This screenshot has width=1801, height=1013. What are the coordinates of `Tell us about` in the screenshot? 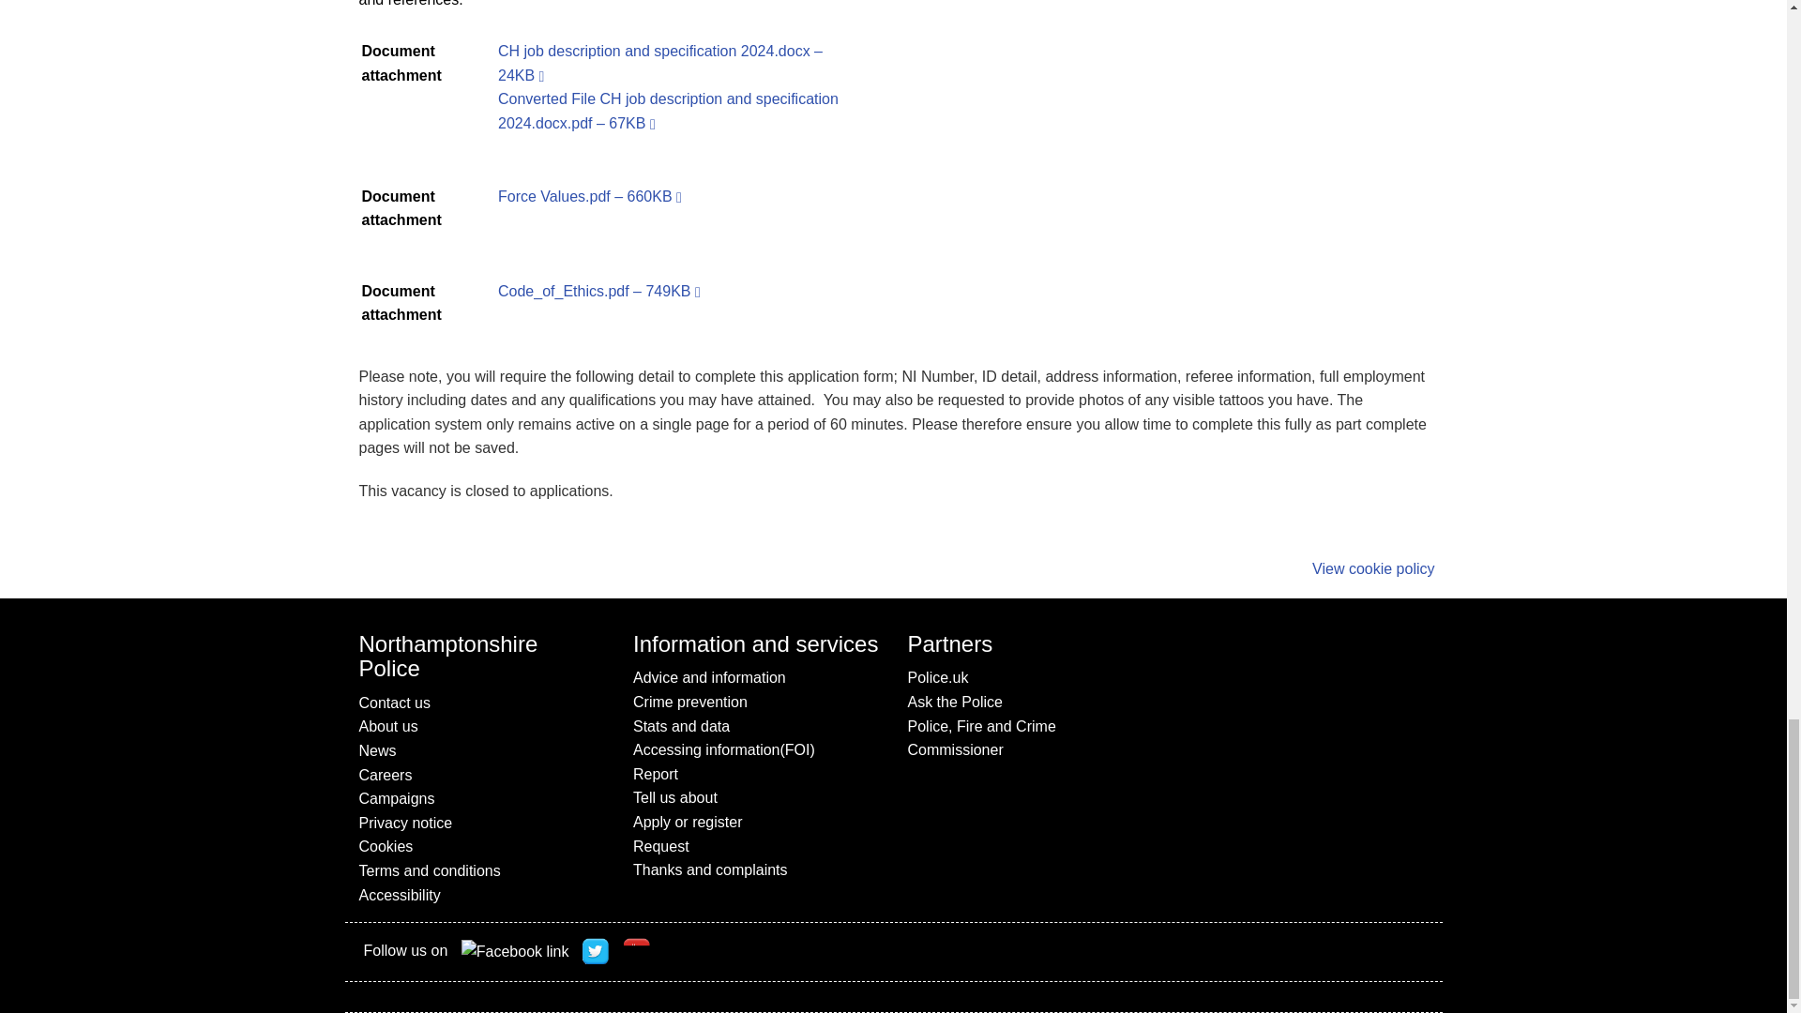 It's located at (756, 798).